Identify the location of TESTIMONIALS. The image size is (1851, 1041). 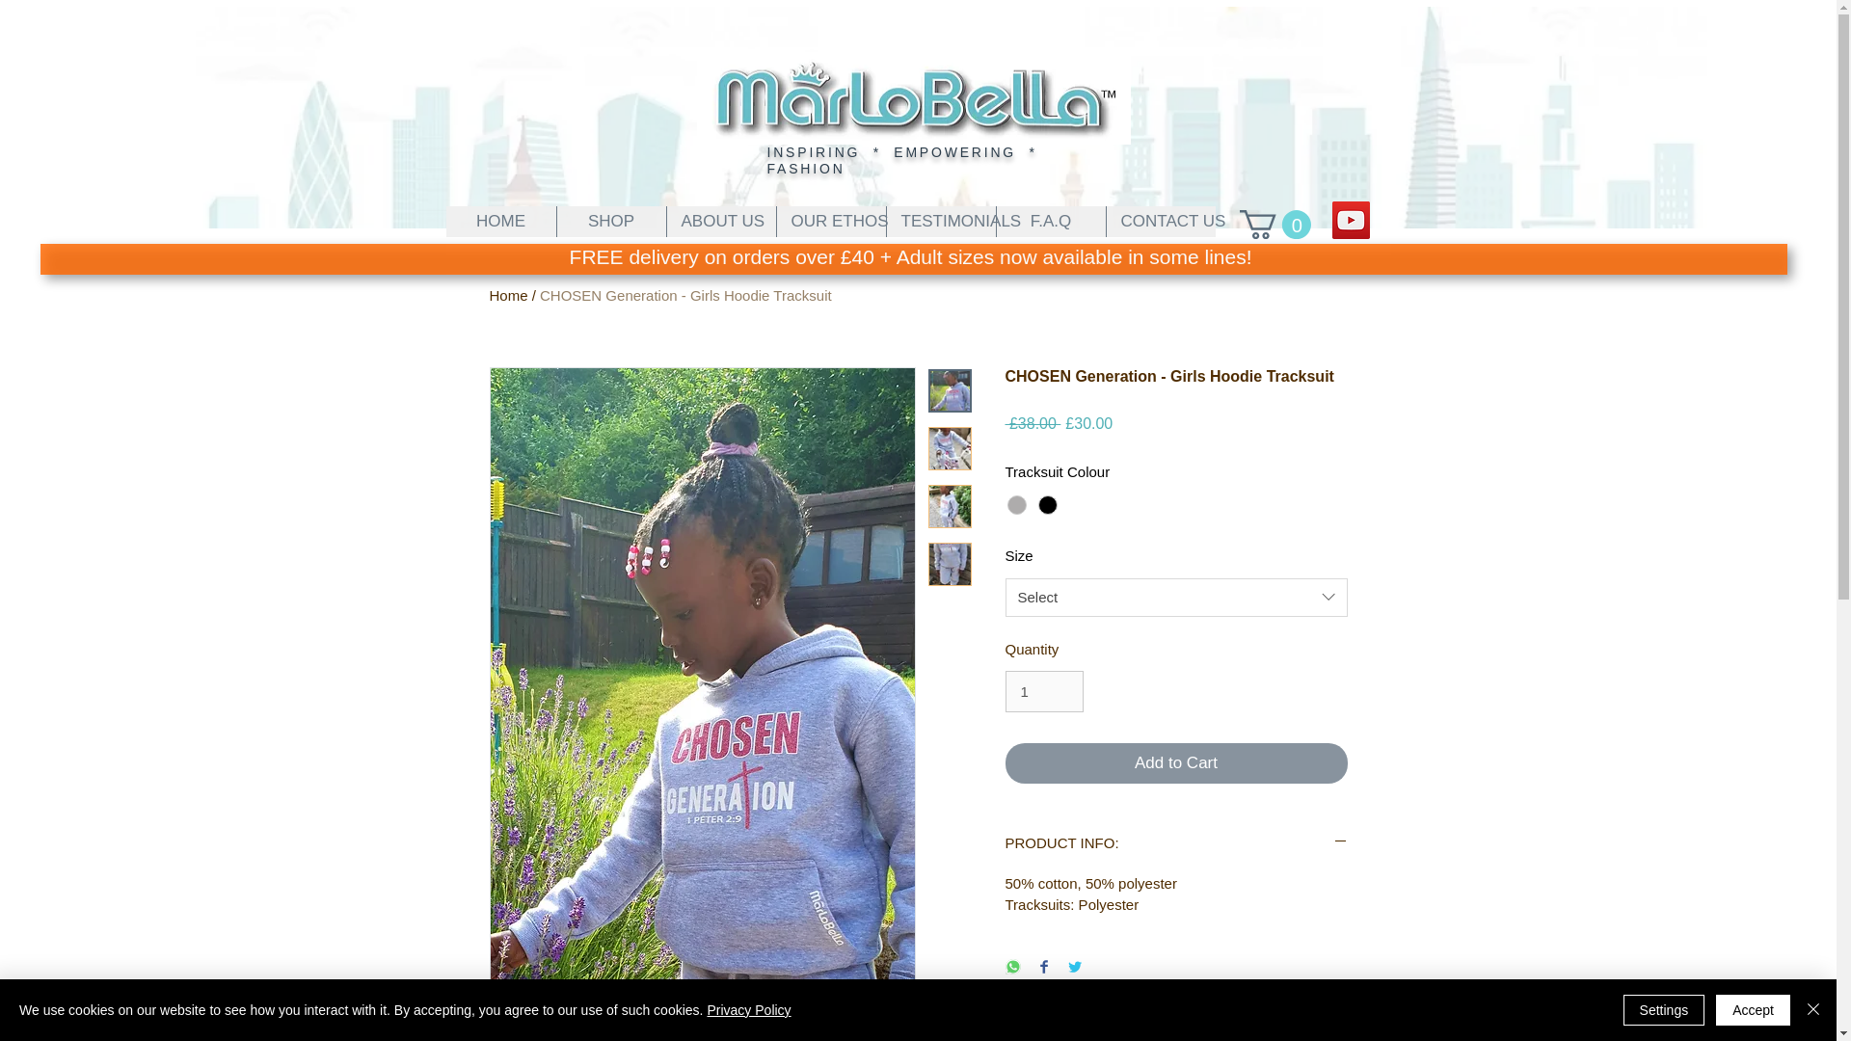
(939, 222).